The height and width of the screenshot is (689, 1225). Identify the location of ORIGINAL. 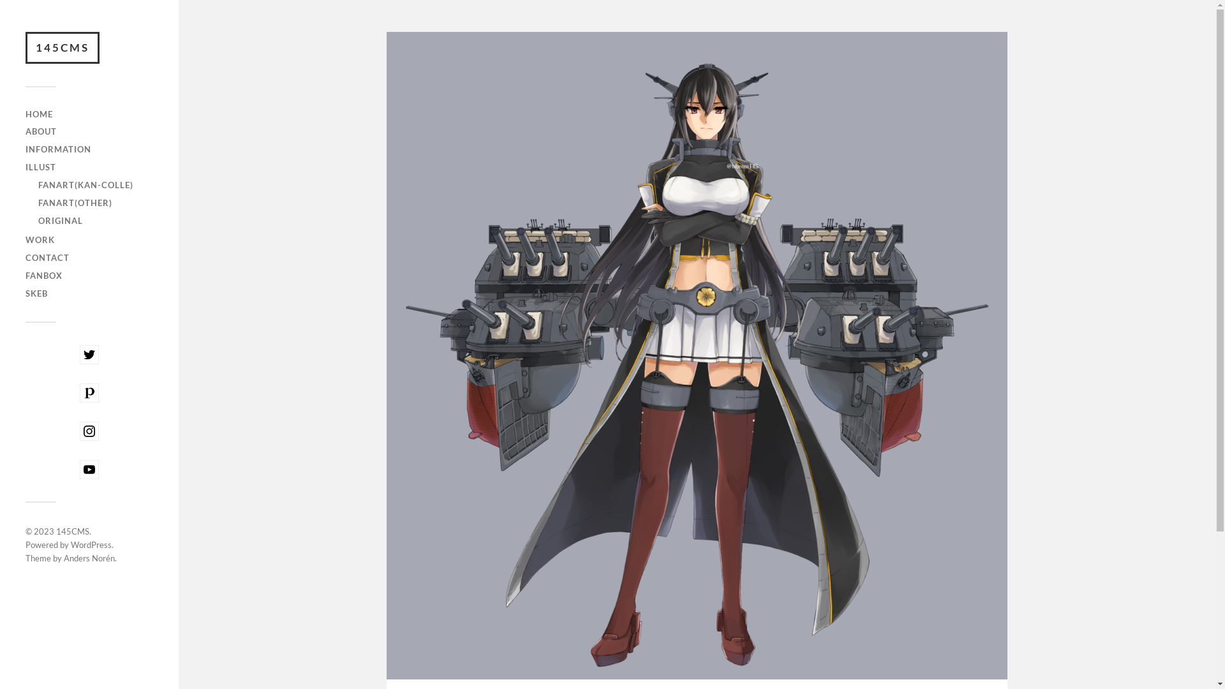
(61, 221).